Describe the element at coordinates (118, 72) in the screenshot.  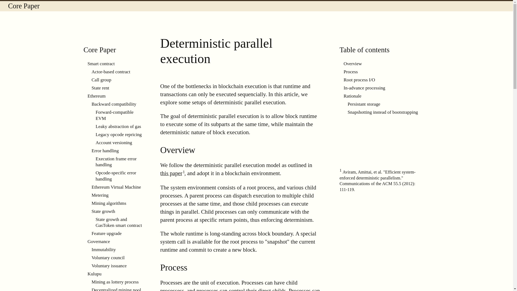
I see `Actor-based contract` at that location.